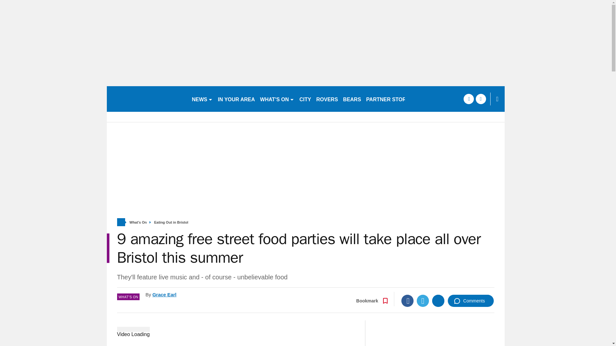 The height and width of the screenshot is (346, 616). Describe the element at coordinates (352, 99) in the screenshot. I see `BEARS` at that location.